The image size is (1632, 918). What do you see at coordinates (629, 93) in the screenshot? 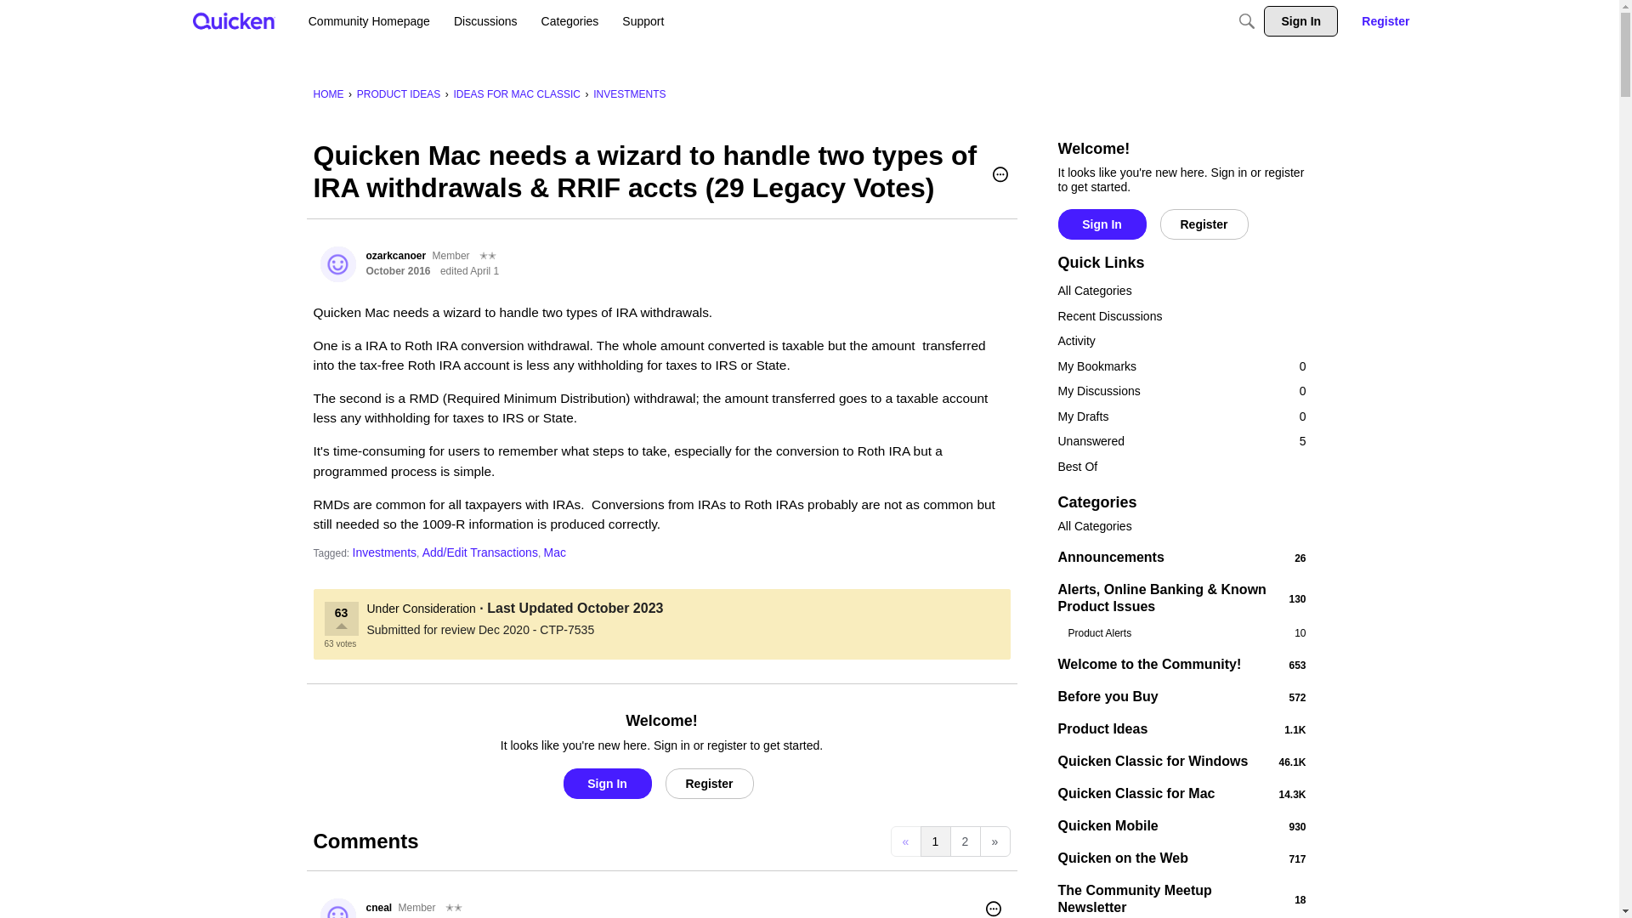
I see `INVESTMENTS` at bounding box center [629, 93].